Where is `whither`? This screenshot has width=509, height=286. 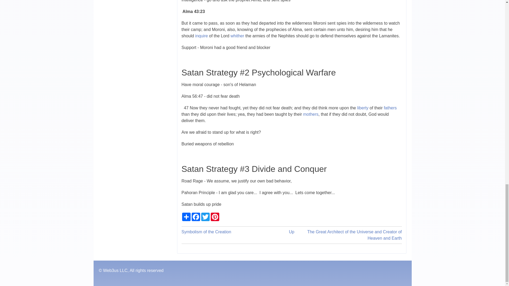 whither is located at coordinates (237, 36).